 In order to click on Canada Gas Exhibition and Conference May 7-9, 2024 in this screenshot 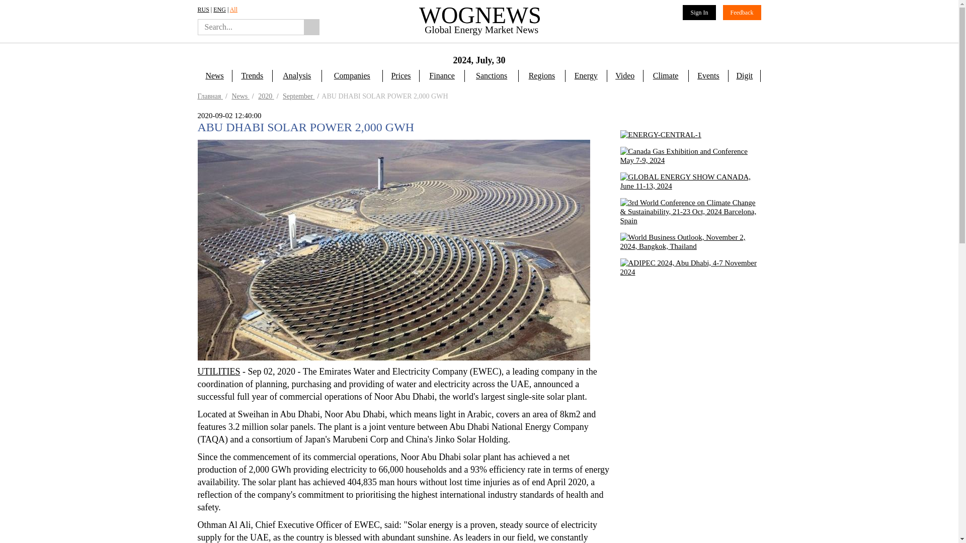, I will do `click(690, 160)`.